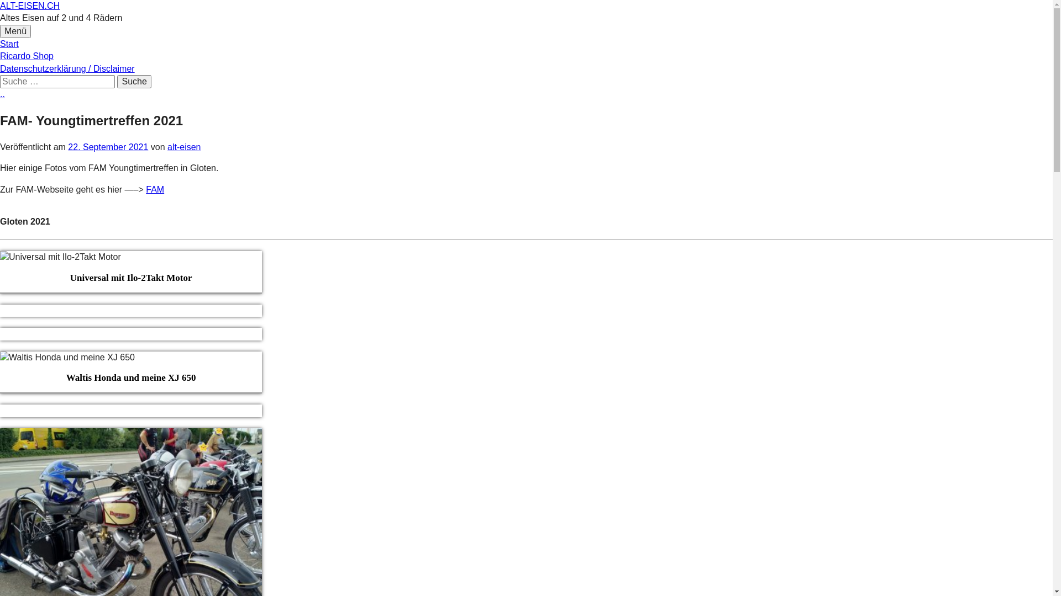  Describe the element at coordinates (184, 147) in the screenshot. I see `alt-eisen` at that location.